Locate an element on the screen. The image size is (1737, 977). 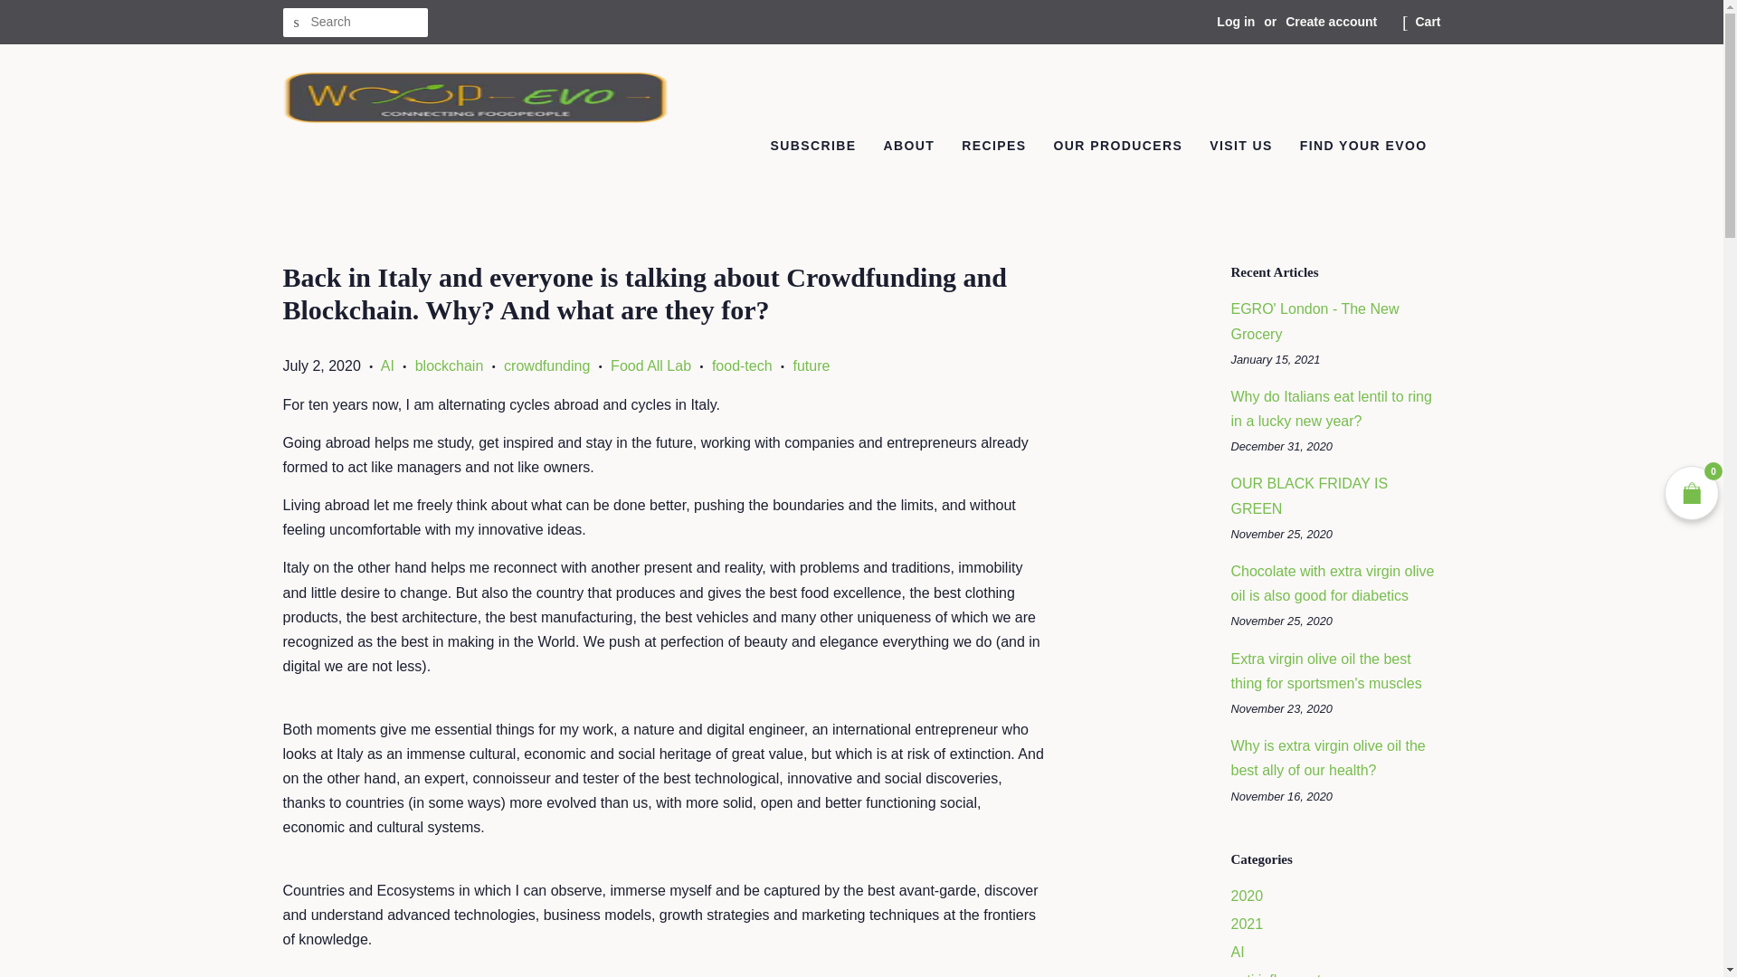
food-tech is located at coordinates (742, 365).